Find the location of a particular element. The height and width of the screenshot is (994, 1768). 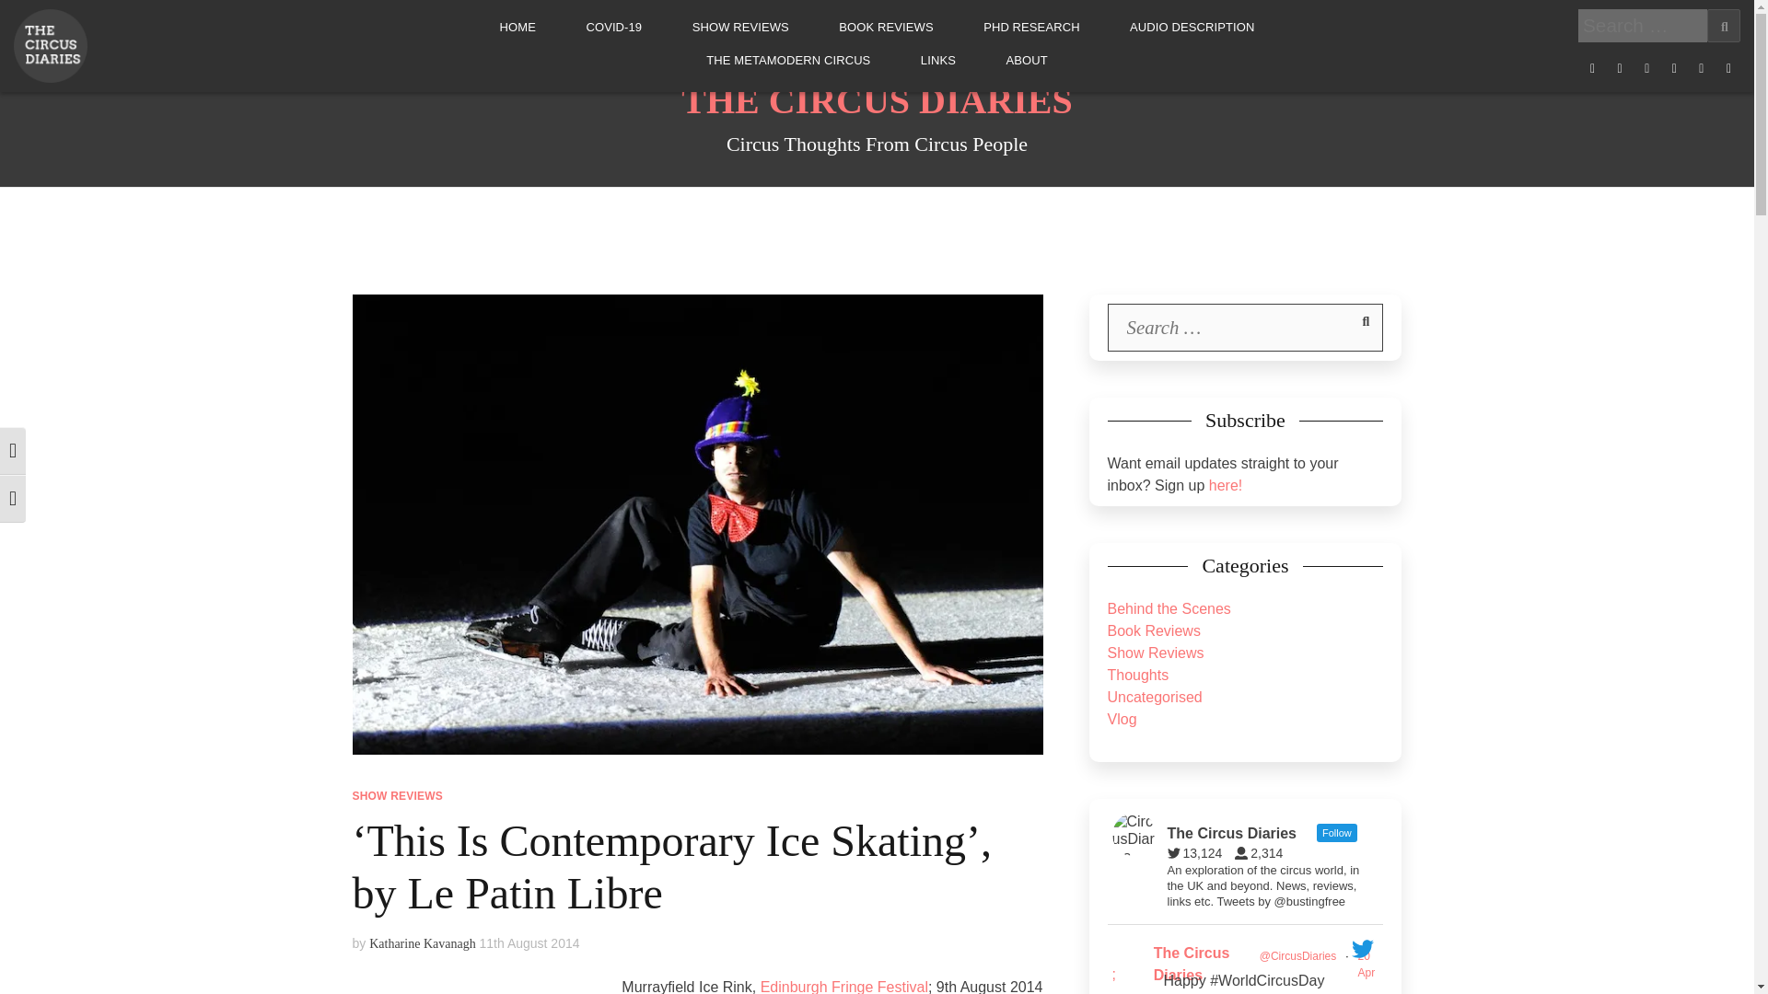

ABOUT is located at coordinates (1026, 61).